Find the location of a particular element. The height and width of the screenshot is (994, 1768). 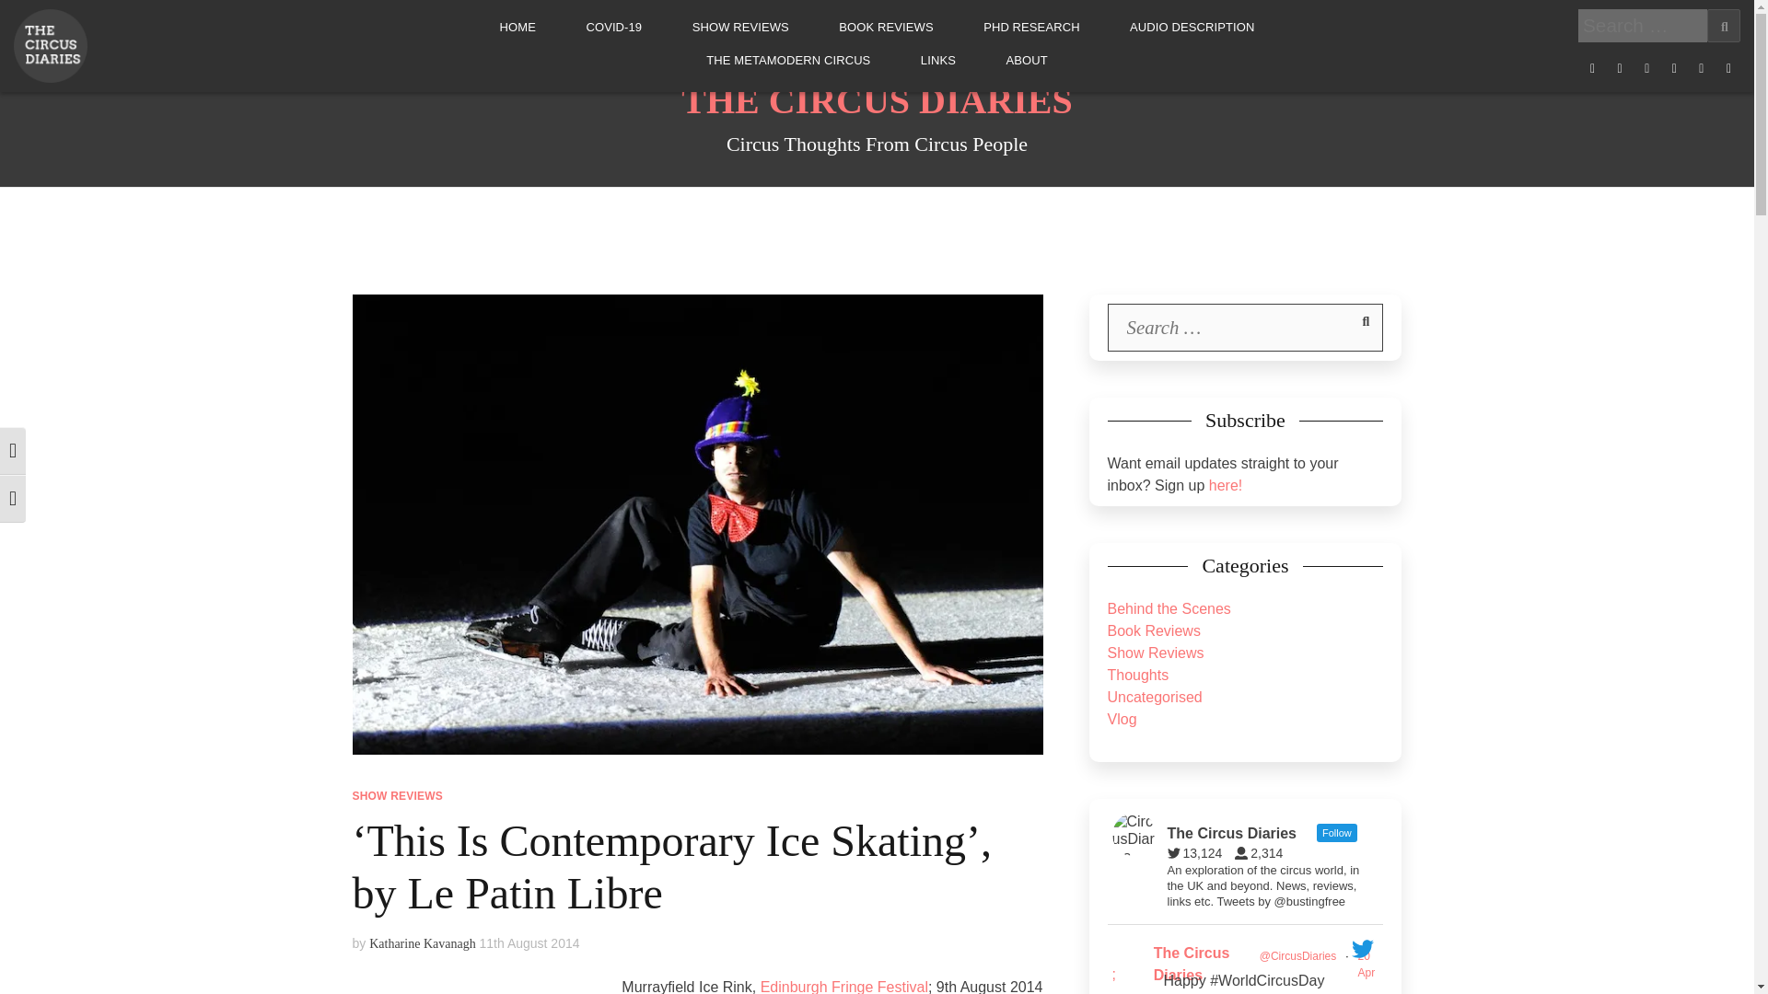

ABOUT is located at coordinates (1026, 61).